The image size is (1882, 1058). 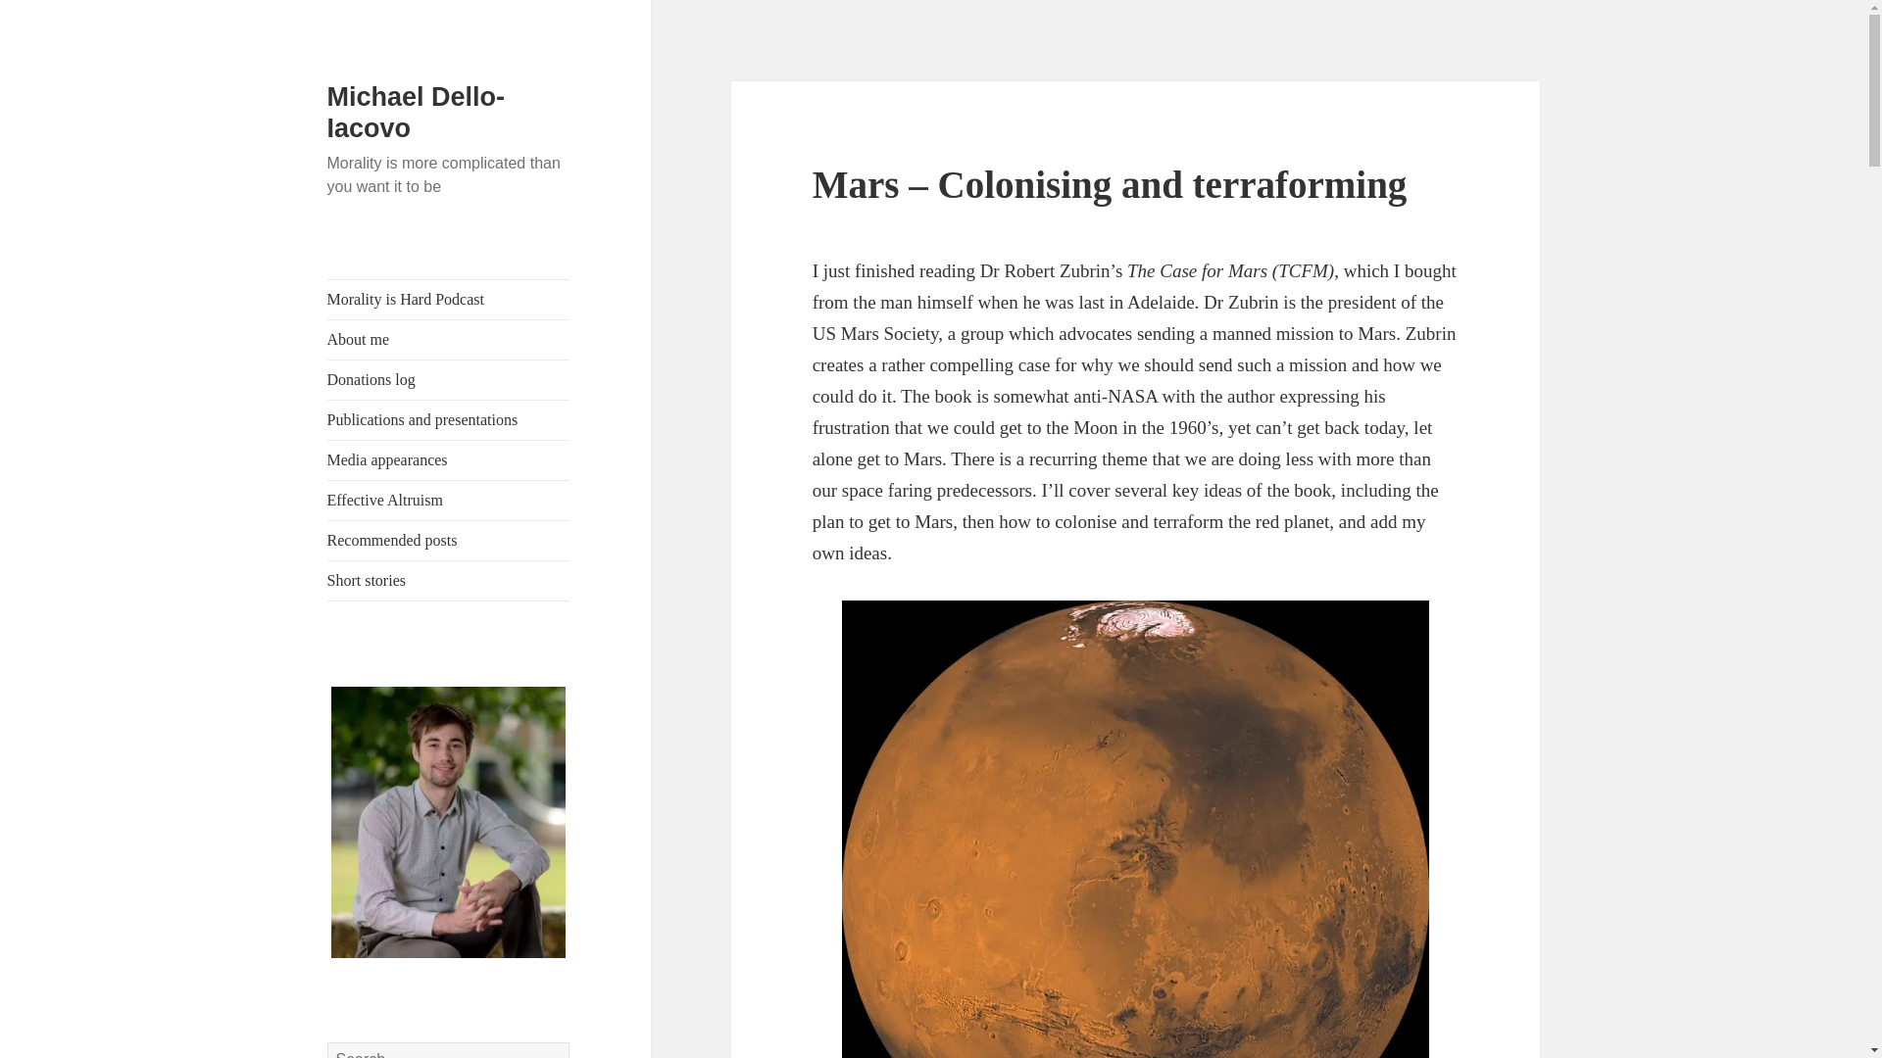 I want to click on Short stories, so click(x=449, y=581).